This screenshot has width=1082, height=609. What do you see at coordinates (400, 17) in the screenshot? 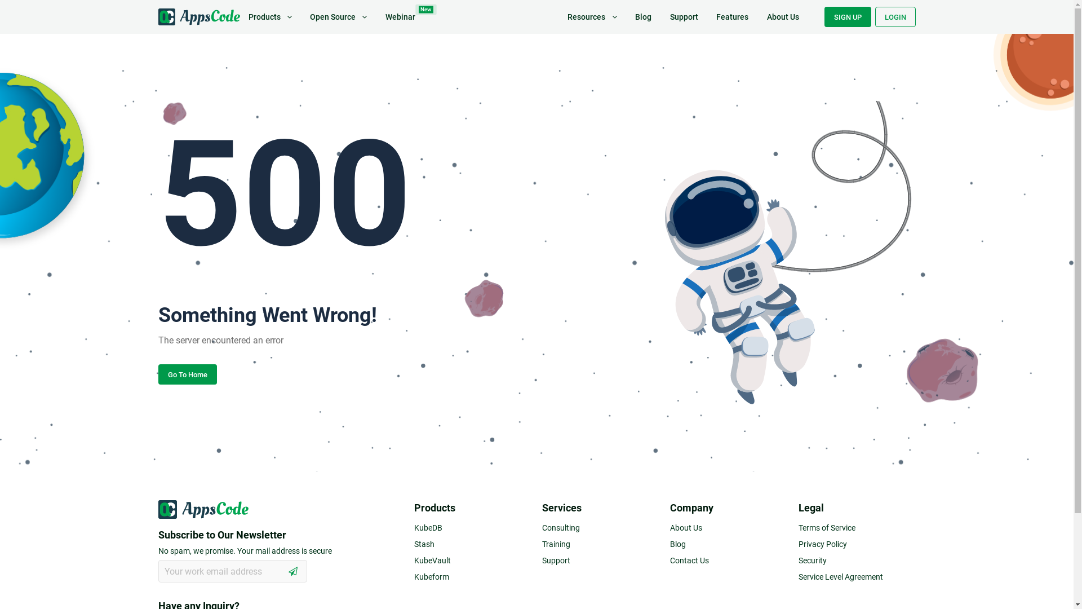
I see `Webinar
New` at bounding box center [400, 17].